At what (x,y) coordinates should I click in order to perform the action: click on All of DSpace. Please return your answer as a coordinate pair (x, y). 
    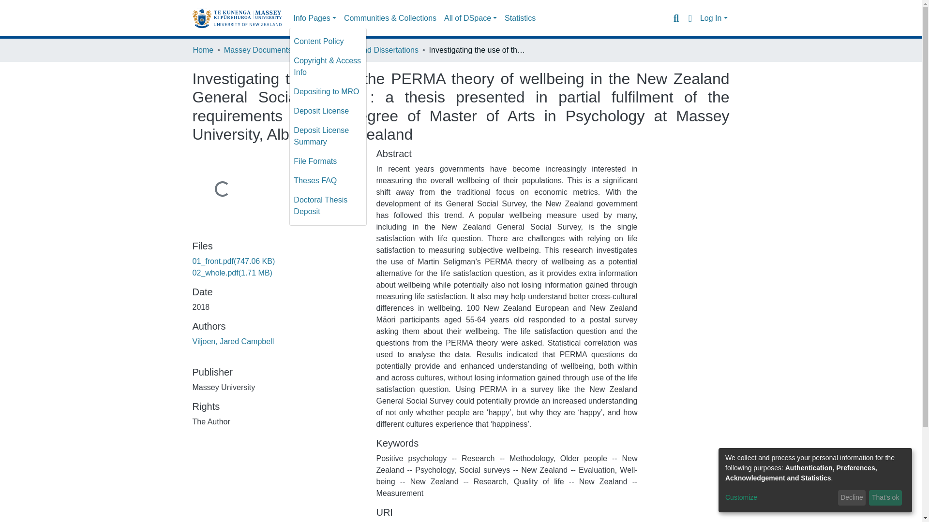
    Looking at the image, I should click on (470, 18).